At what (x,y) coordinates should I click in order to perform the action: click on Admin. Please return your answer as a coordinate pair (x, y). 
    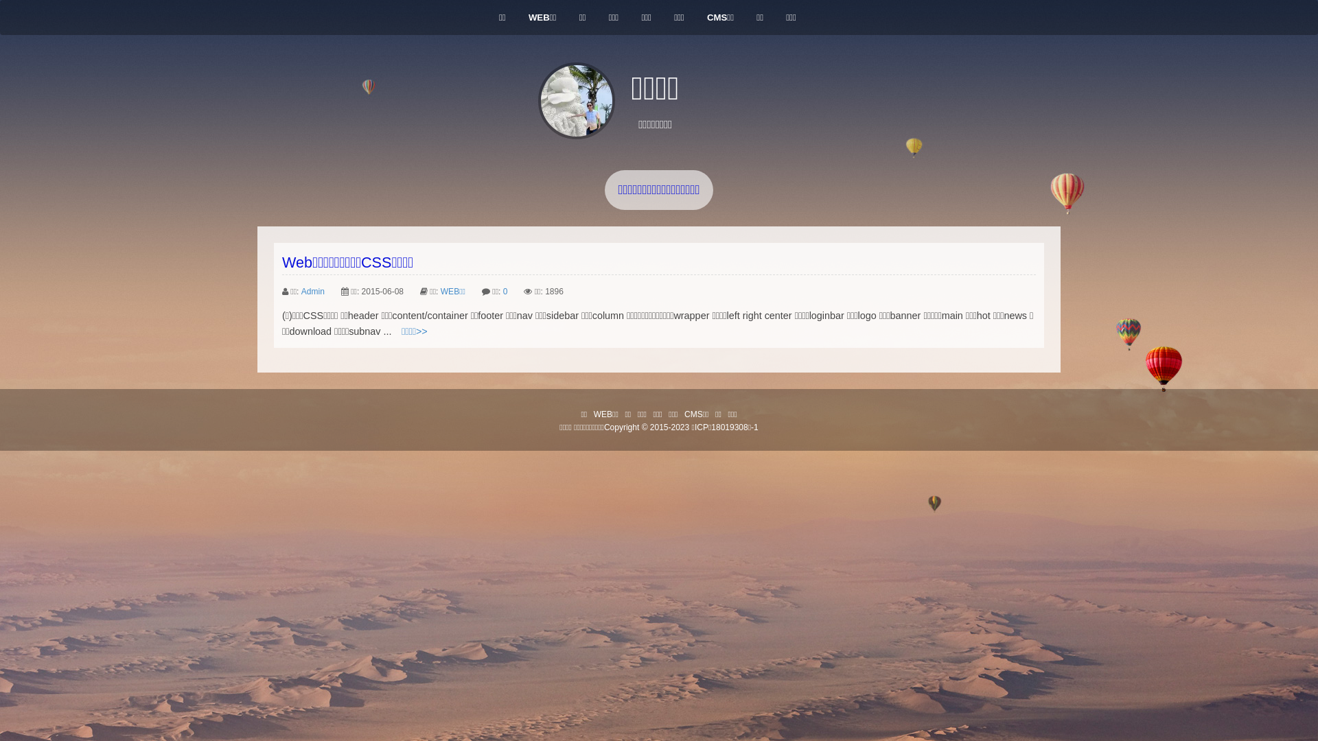
    Looking at the image, I should click on (313, 292).